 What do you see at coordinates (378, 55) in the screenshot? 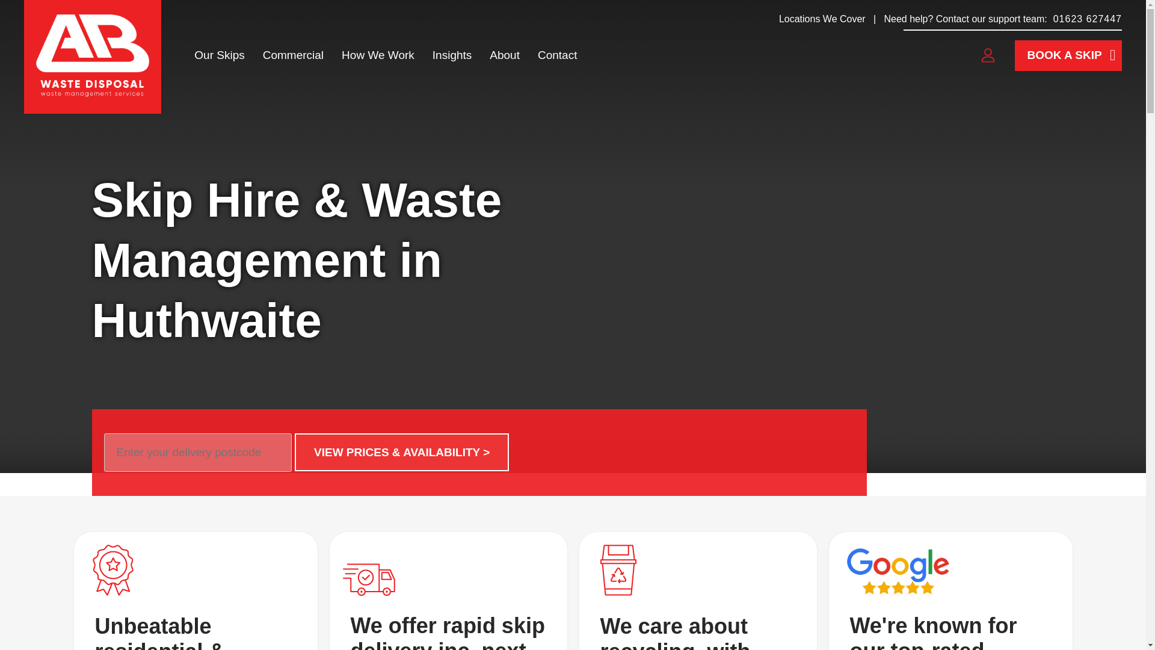
I see `How We Work` at bounding box center [378, 55].